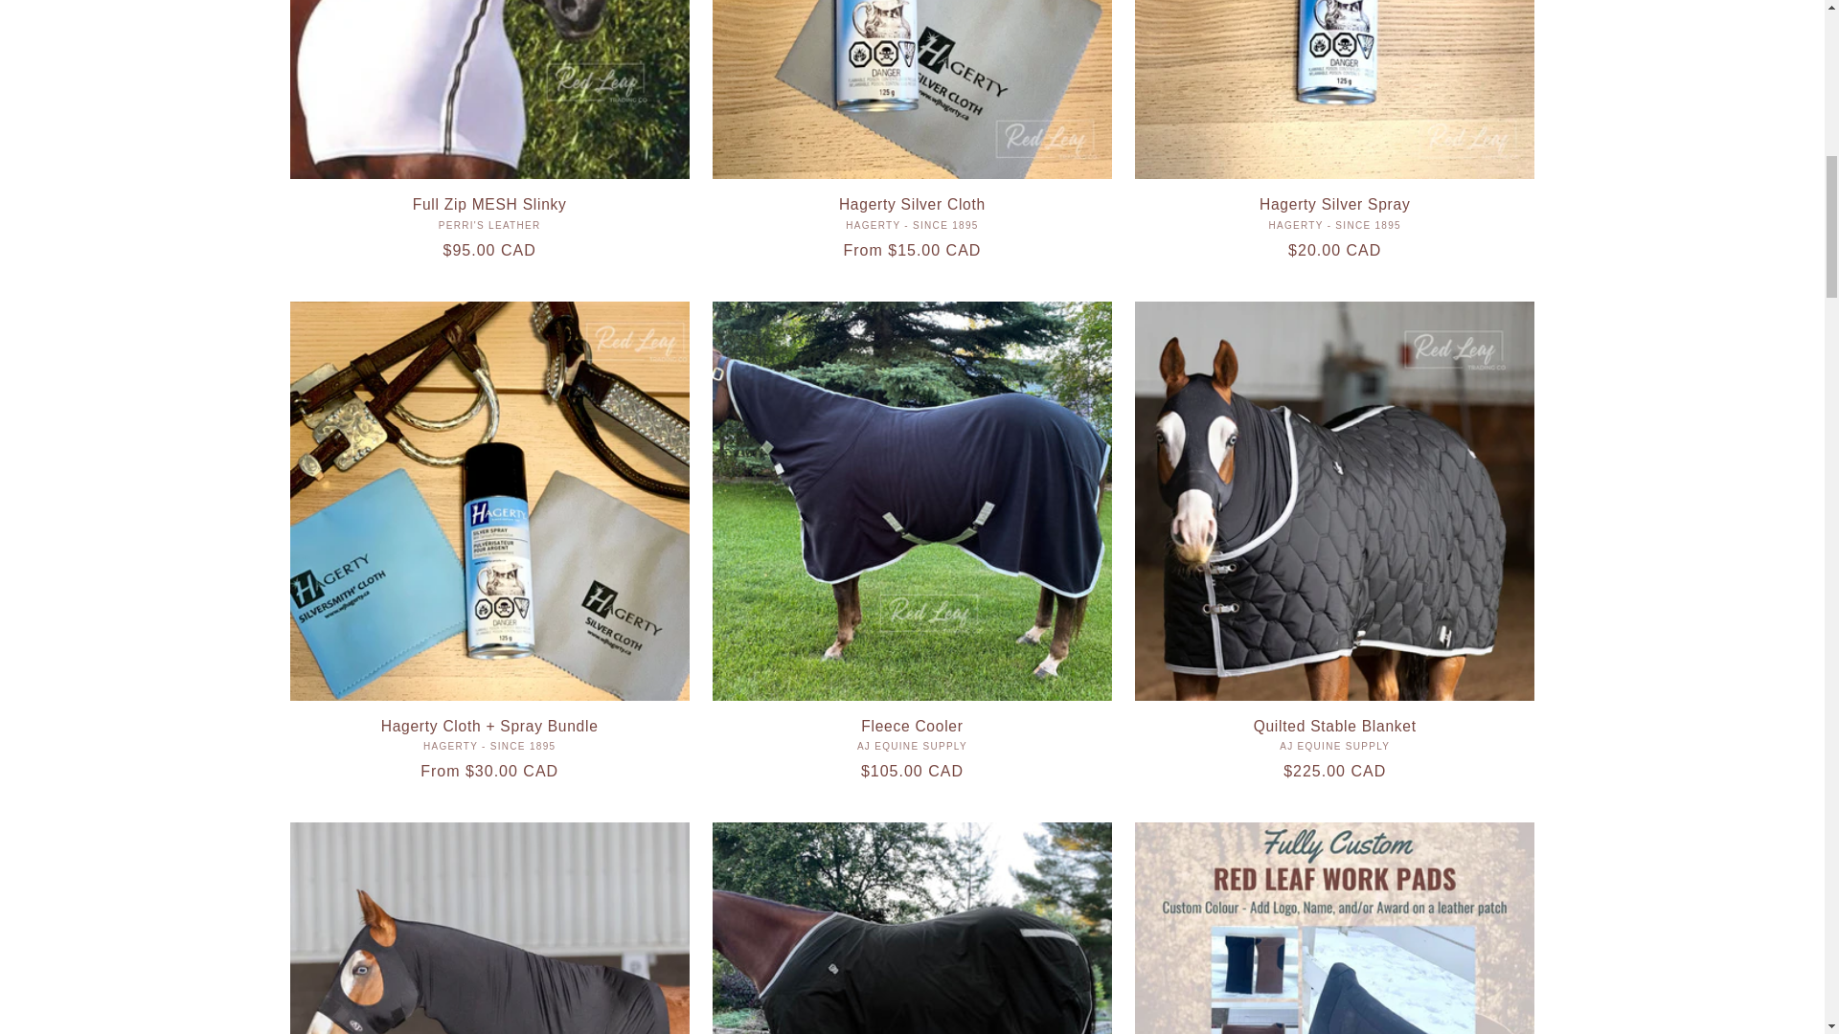  Describe the element at coordinates (488, 204) in the screenshot. I see `Full Zip MESH Slinky` at that location.